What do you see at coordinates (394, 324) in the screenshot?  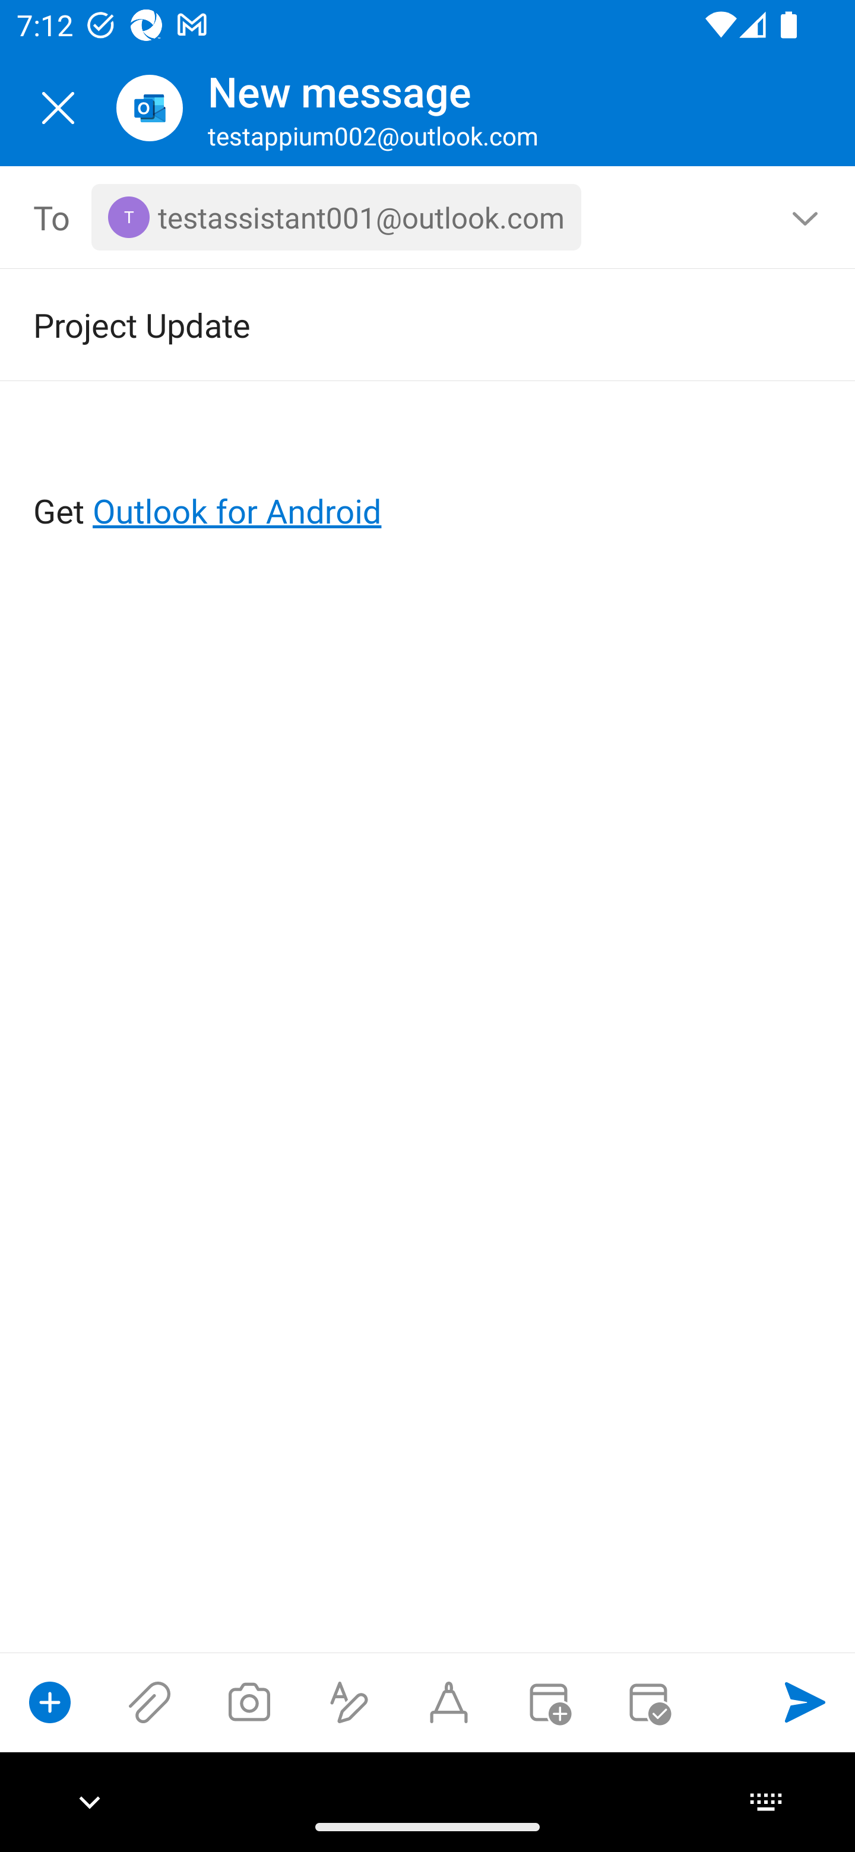 I see `Project Update` at bounding box center [394, 324].